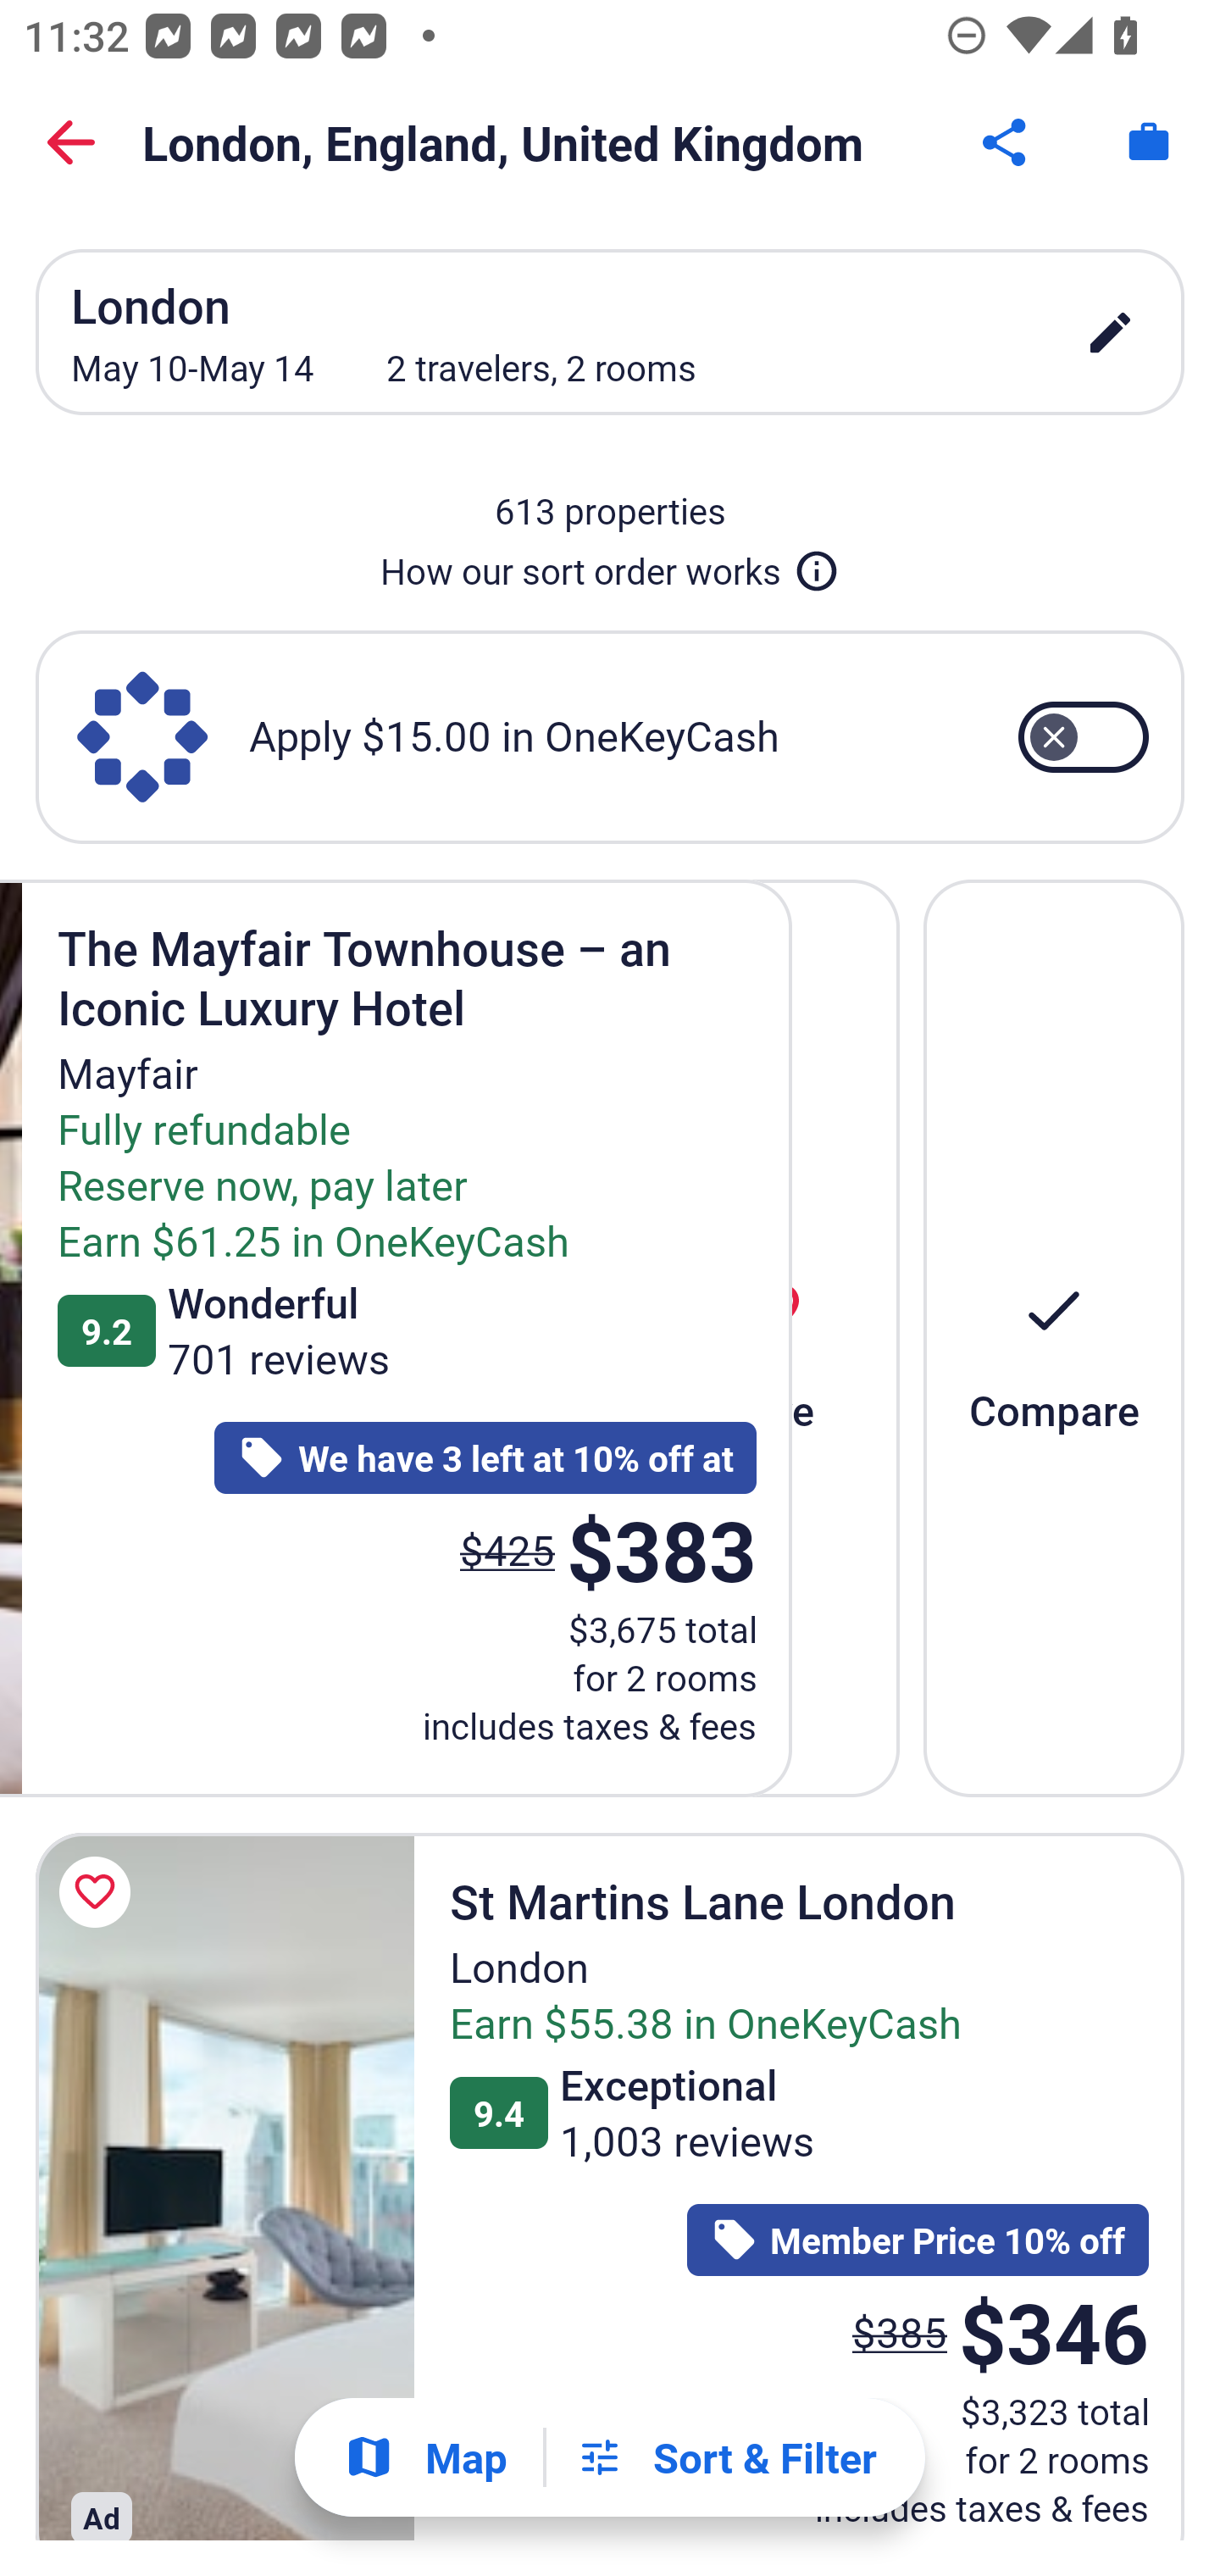  What do you see at coordinates (507, 1549) in the screenshot?
I see `$425 The price was $425` at bounding box center [507, 1549].